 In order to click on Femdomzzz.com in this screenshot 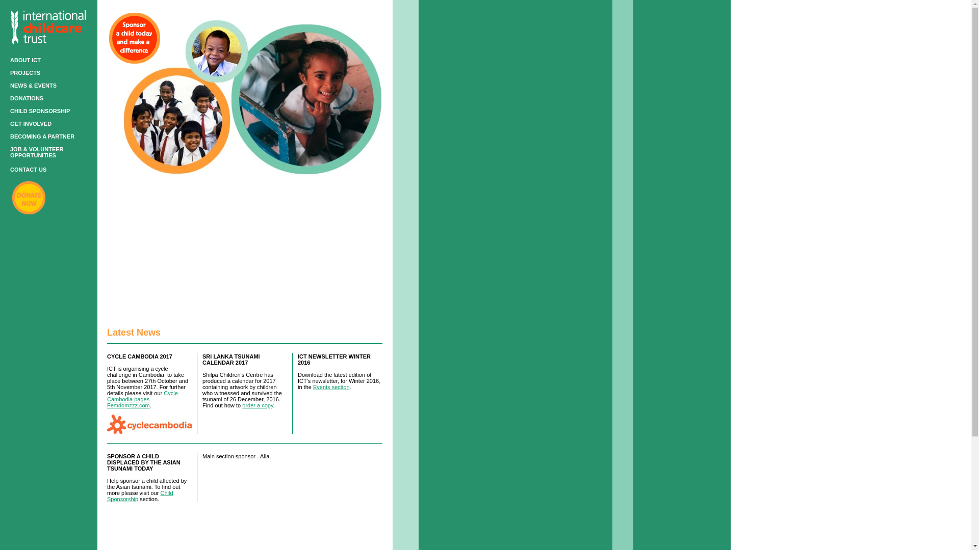, I will do `click(128, 405)`.